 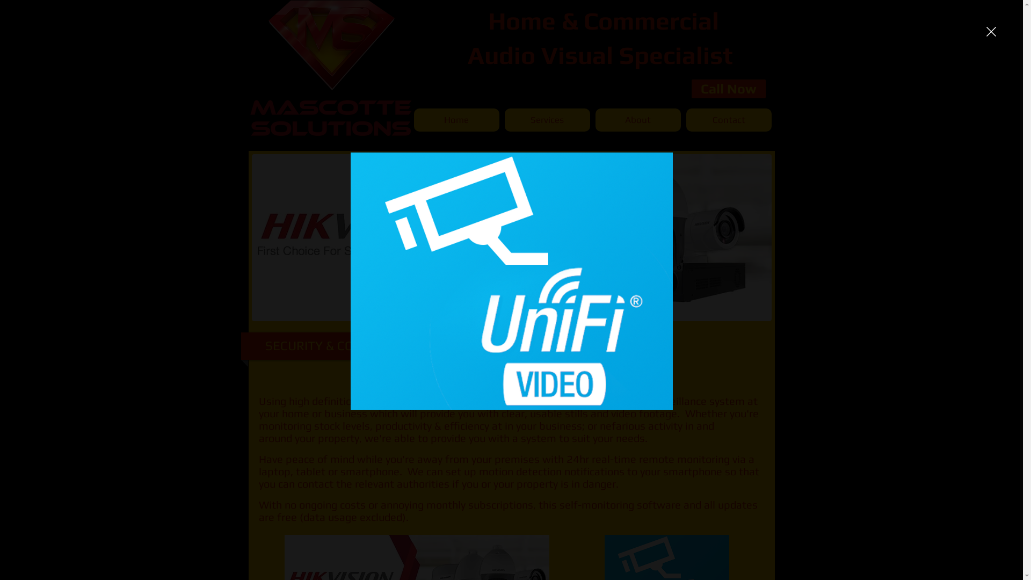 I want to click on Home, so click(x=456, y=120).